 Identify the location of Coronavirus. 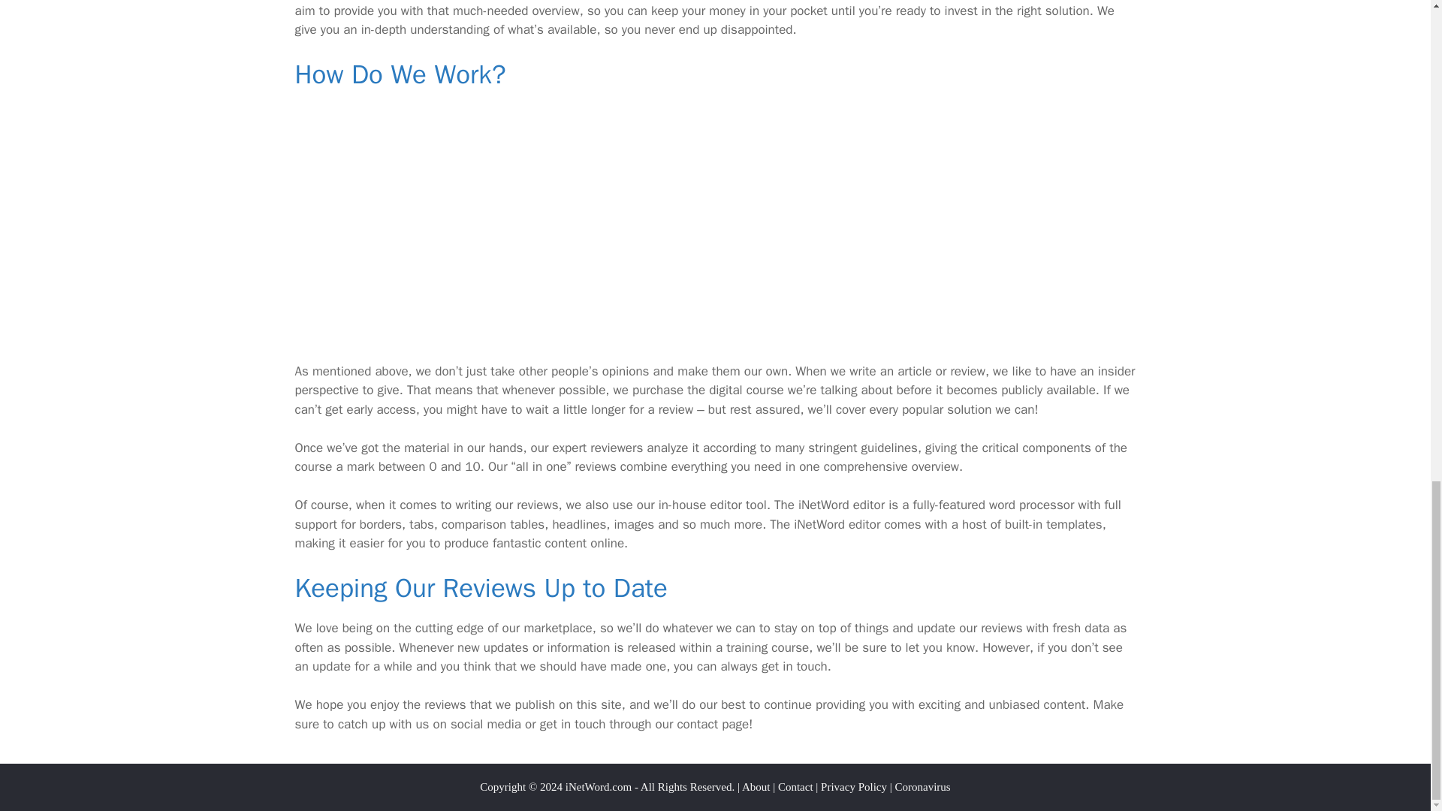
(922, 787).